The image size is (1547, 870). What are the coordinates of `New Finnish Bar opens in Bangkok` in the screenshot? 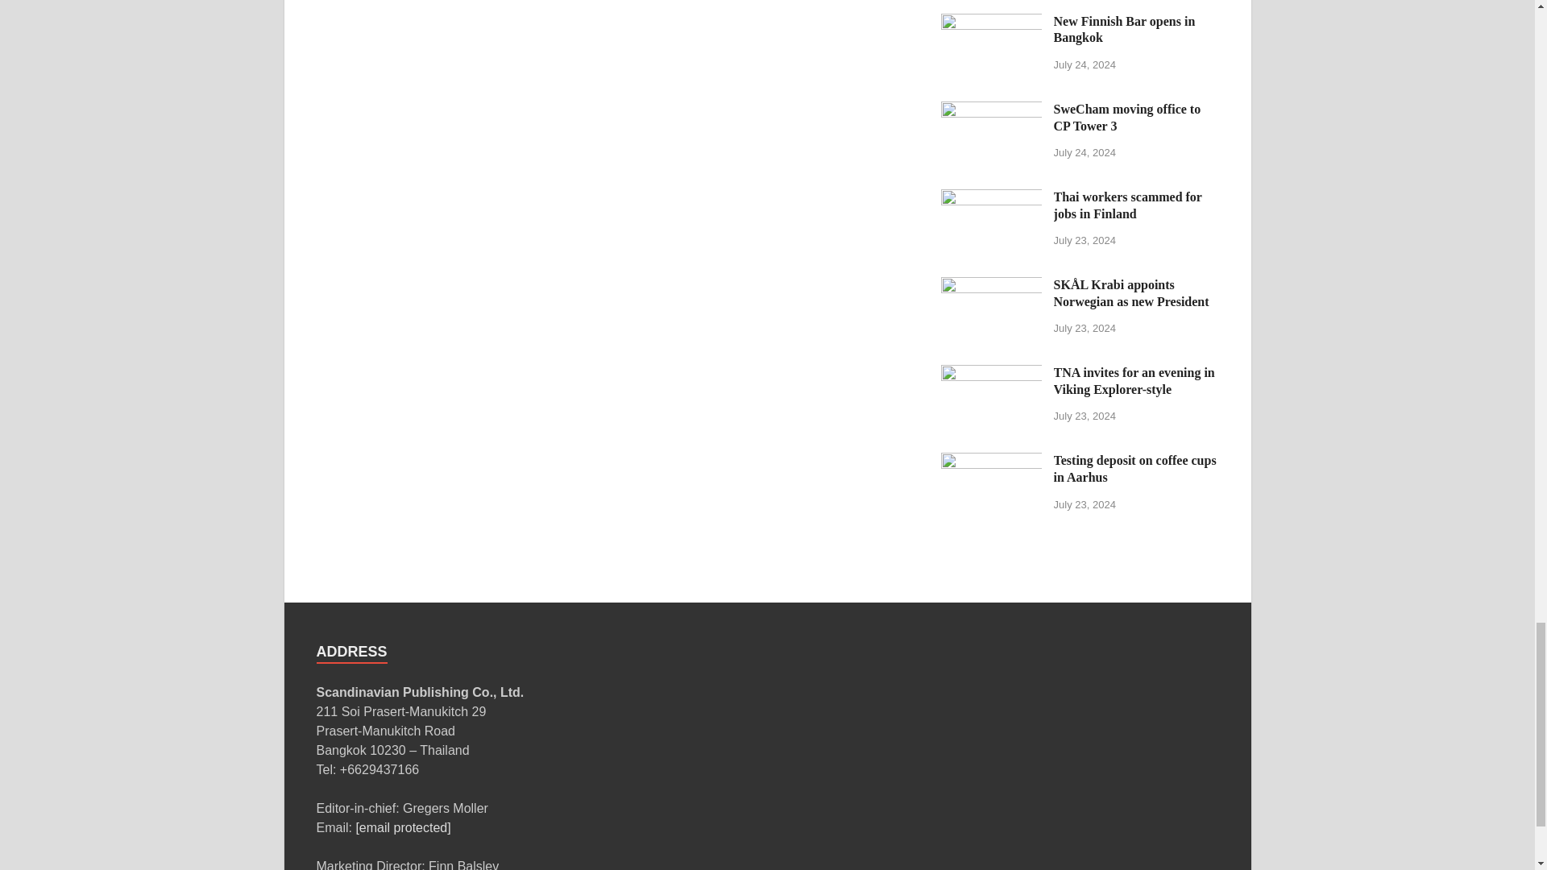 It's located at (991, 23).